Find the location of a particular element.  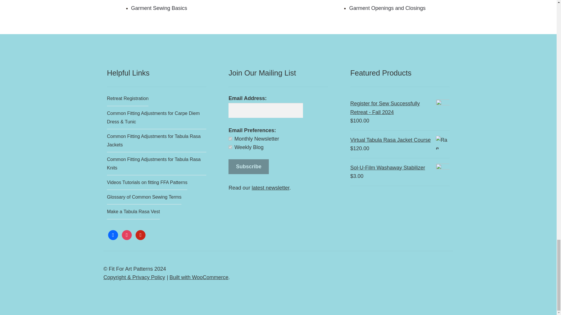

2 is located at coordinates (230, 147).